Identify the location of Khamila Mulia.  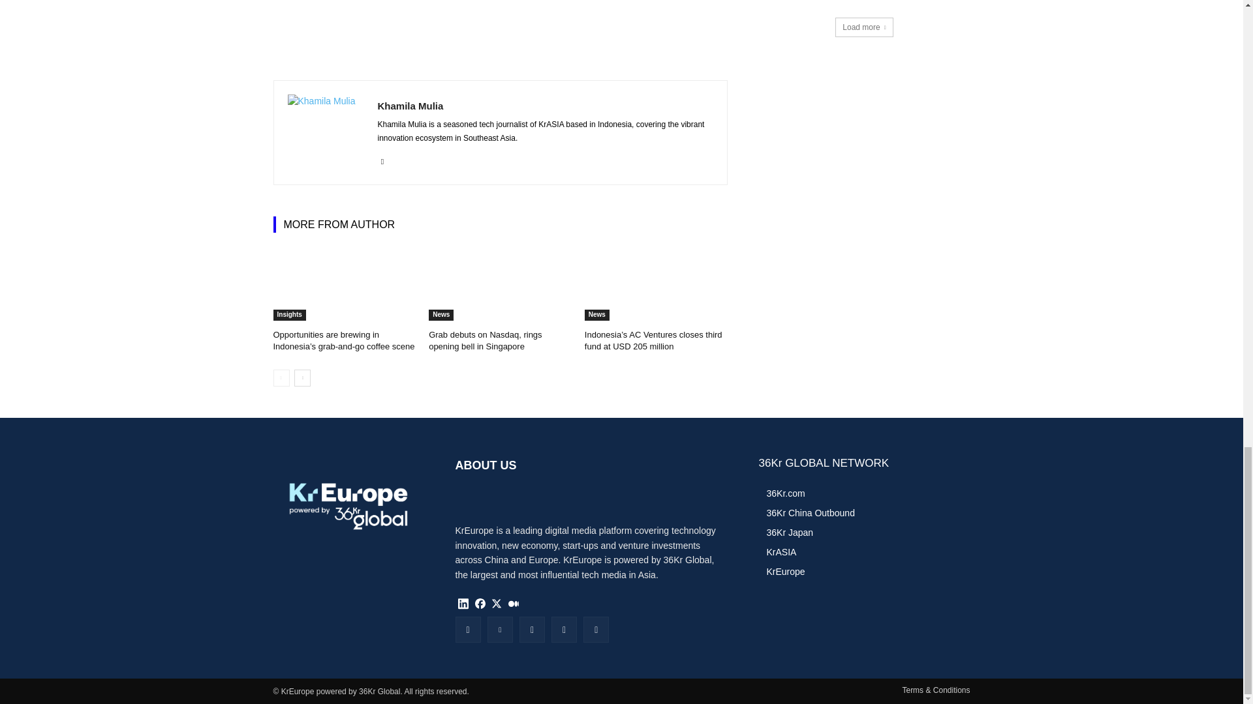
(325, 132).